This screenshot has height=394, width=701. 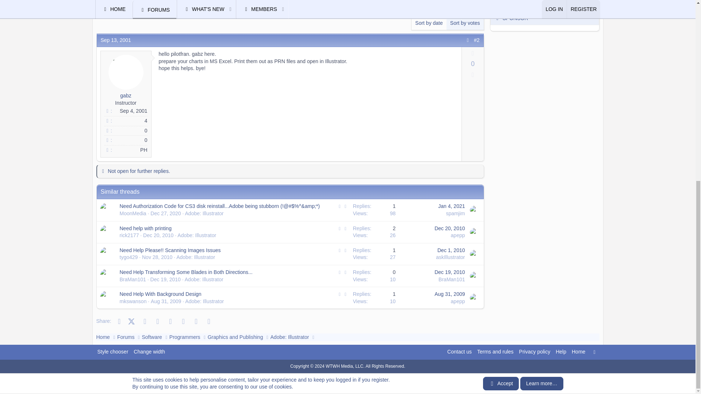 I want to click on Dec 27, 2020 at 12:43 AM, so click(x=166, y=213).